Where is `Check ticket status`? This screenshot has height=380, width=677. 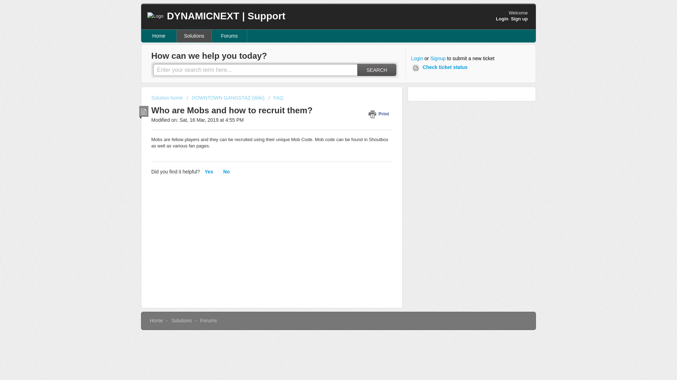
Check ticket status is located at coordinates (441, 68).